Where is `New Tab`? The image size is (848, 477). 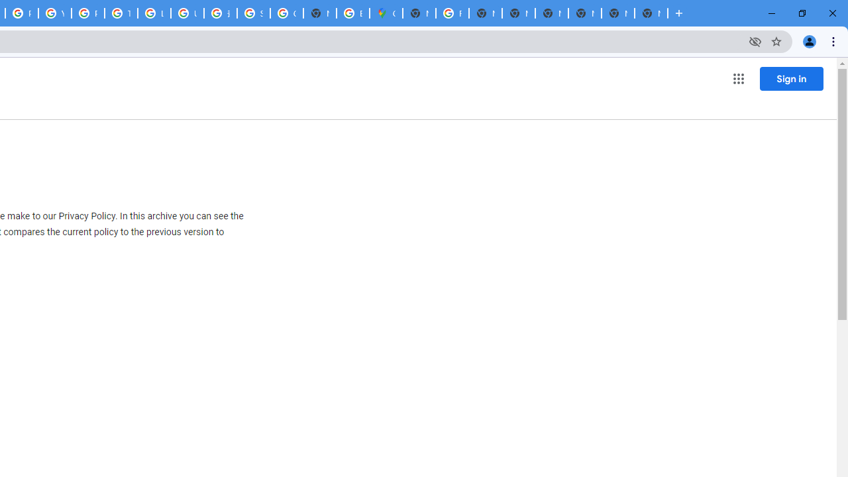 New Tab is located at coordinates (419, 13).